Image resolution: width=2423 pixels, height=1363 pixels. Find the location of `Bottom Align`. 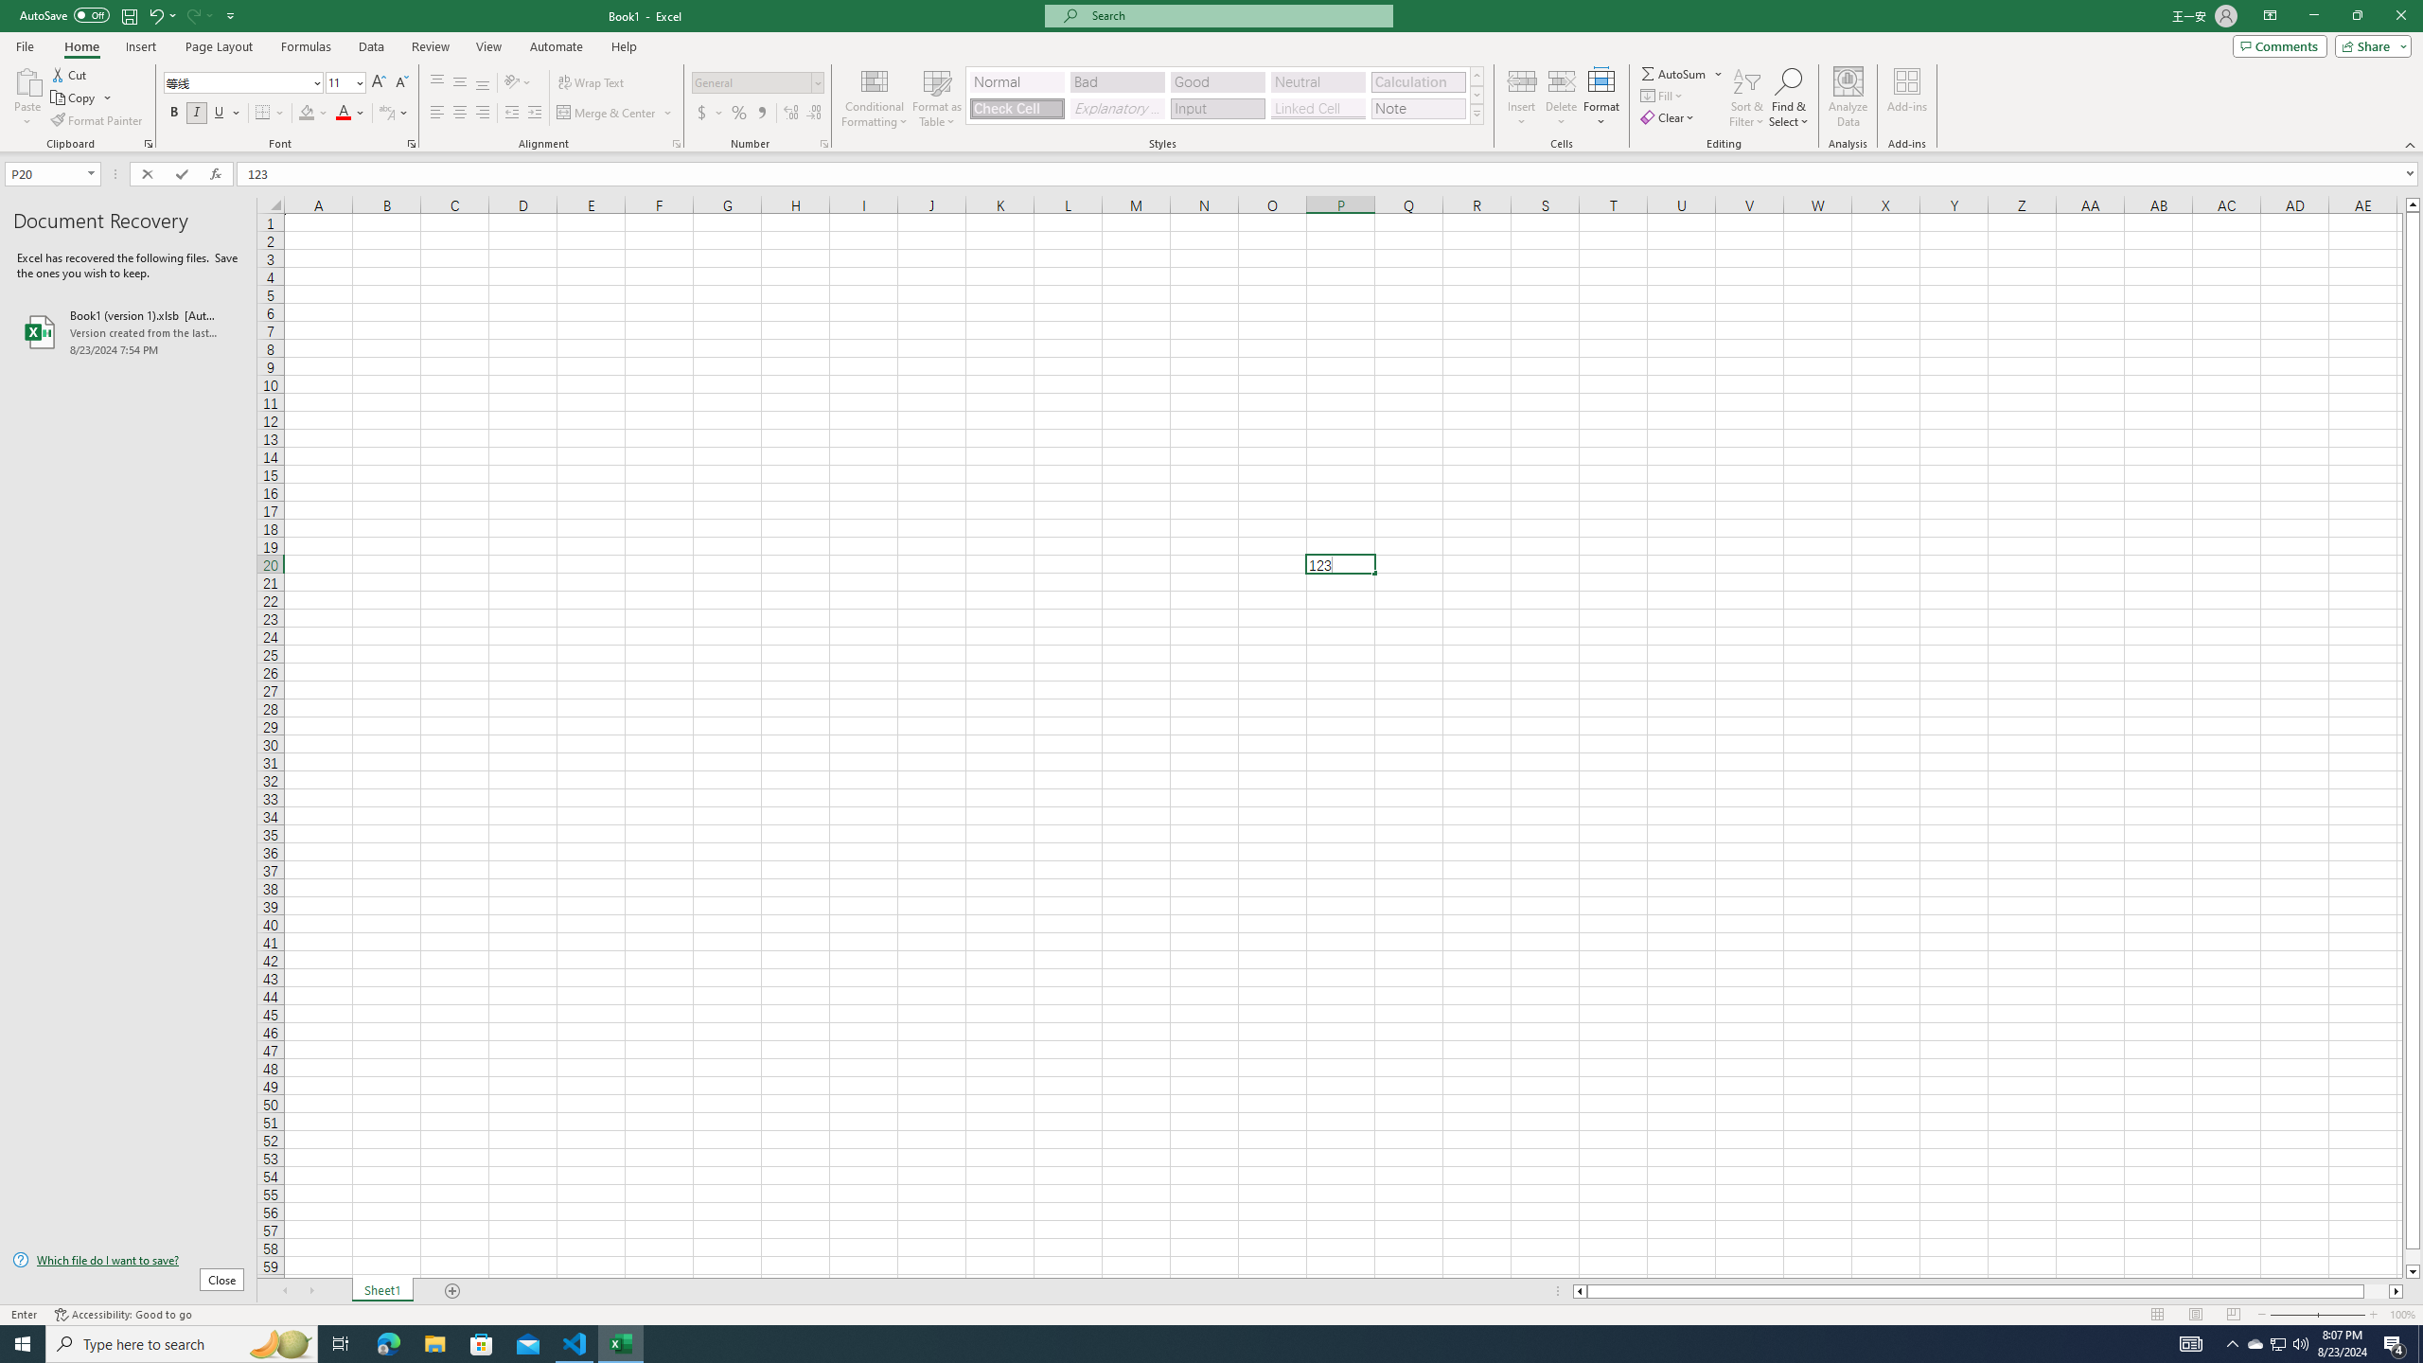

Bottom Align is located at coordinates (483, 83).